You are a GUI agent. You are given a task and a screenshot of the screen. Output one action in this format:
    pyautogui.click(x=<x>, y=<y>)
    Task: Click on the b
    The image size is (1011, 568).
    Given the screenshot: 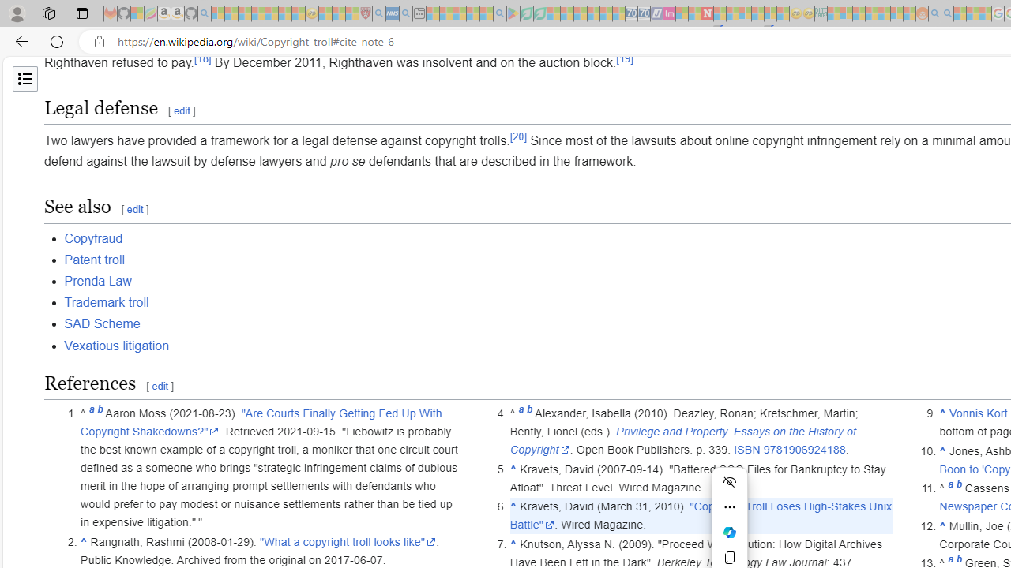 What is the action you would take?
    pyautogui.click(x=959, y=488)
    